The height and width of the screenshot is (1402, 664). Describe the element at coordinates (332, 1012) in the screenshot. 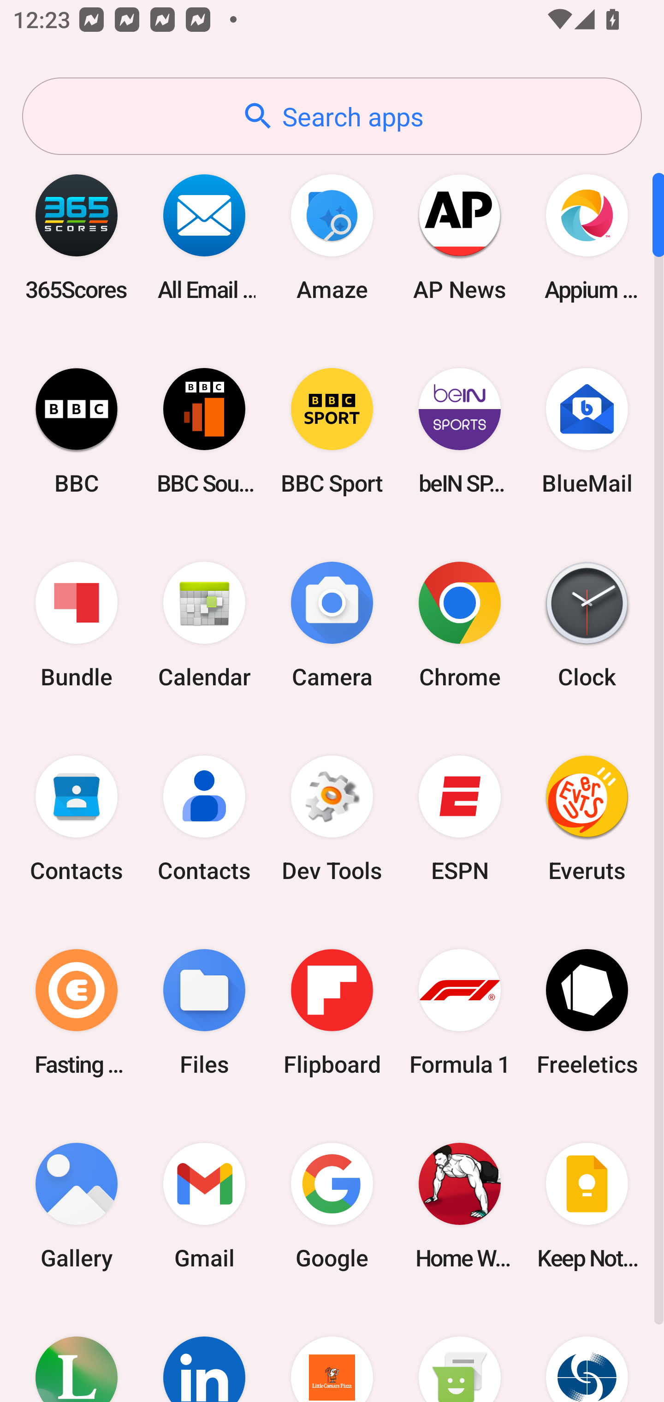

I see `Flipboard` at that location.